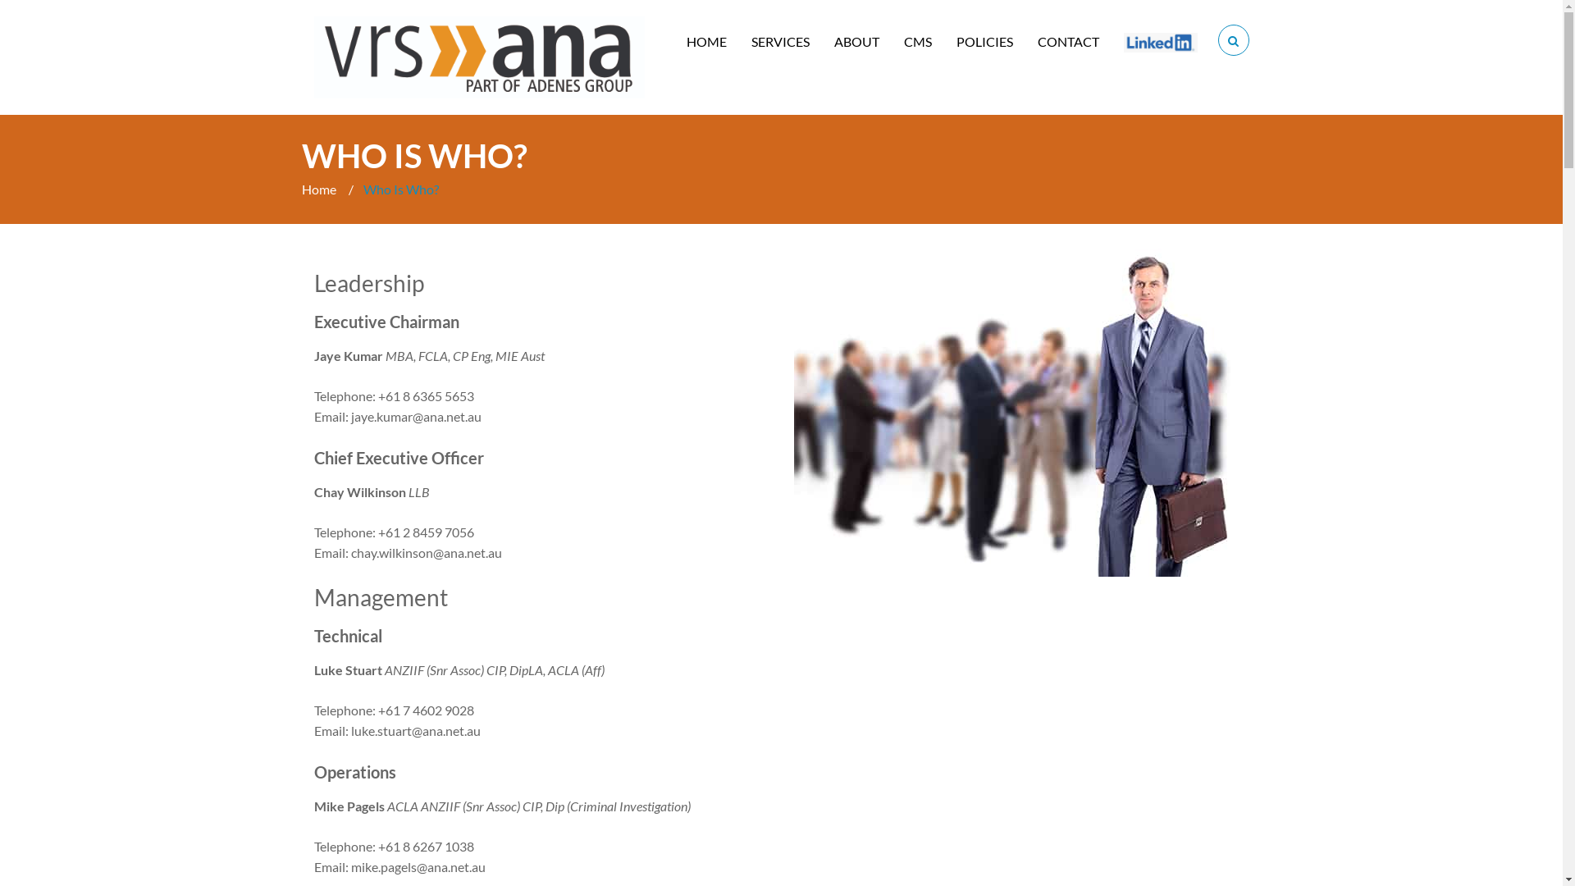 This screenshot has height=886, width=1575. Describe the element at coordinates (856, 43) in the screenshot. I see `ABOUT` at that location.